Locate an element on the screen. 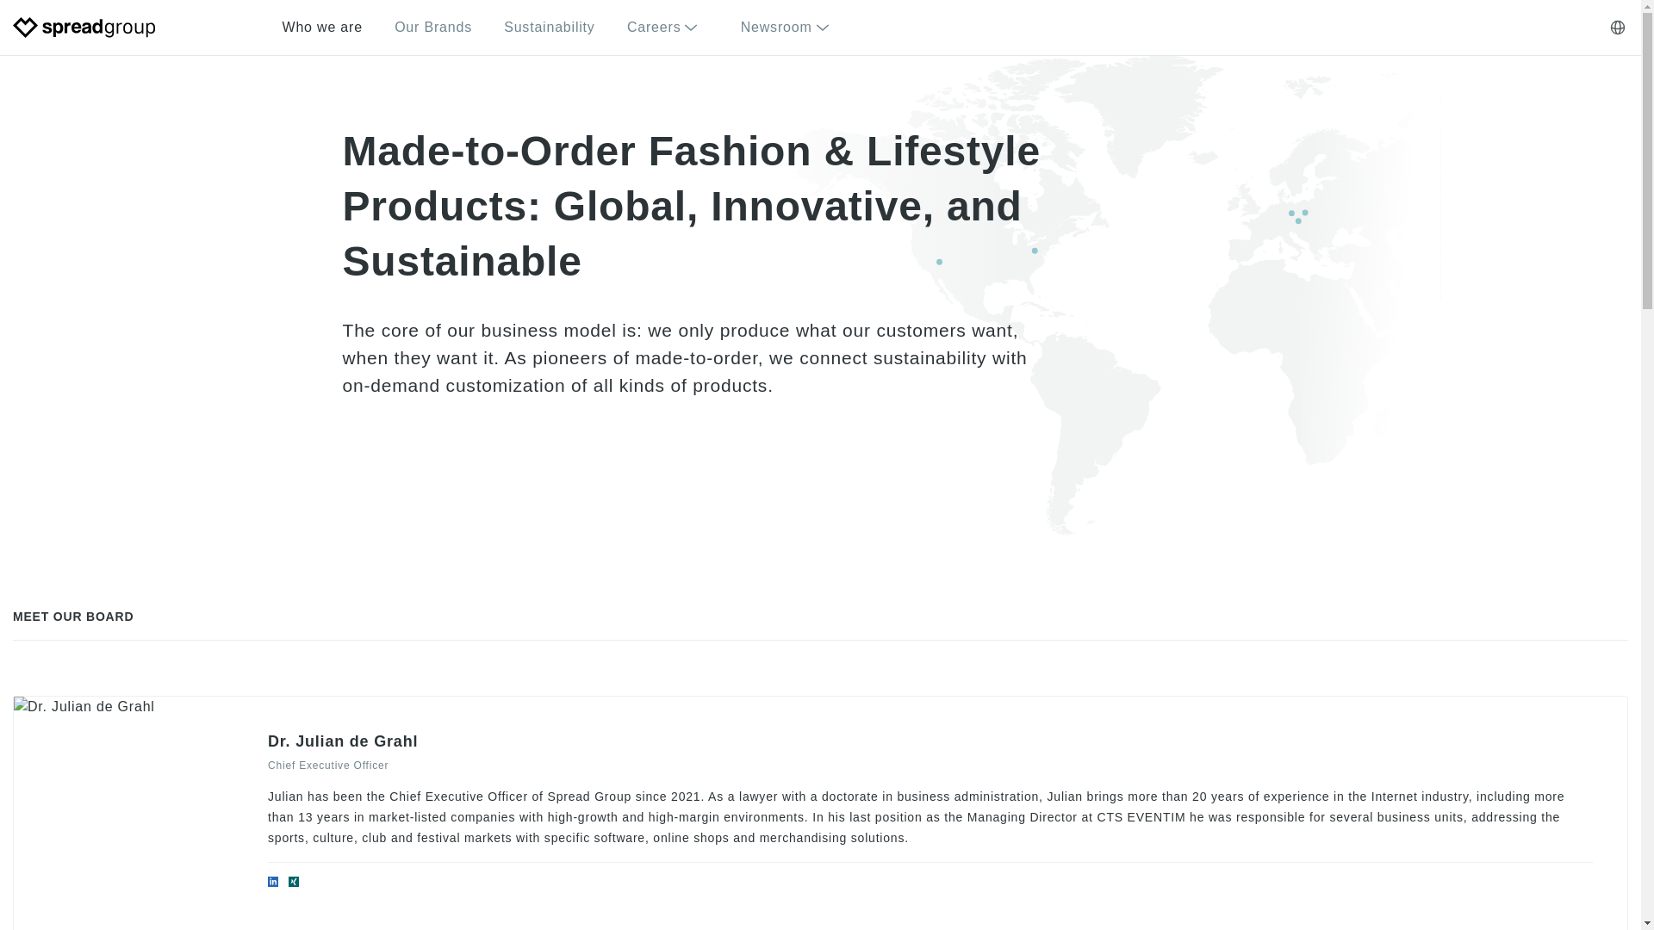 The height and width of the screenshot is (930, 1654). Spreadgroup is located at coordinates (84, 28).